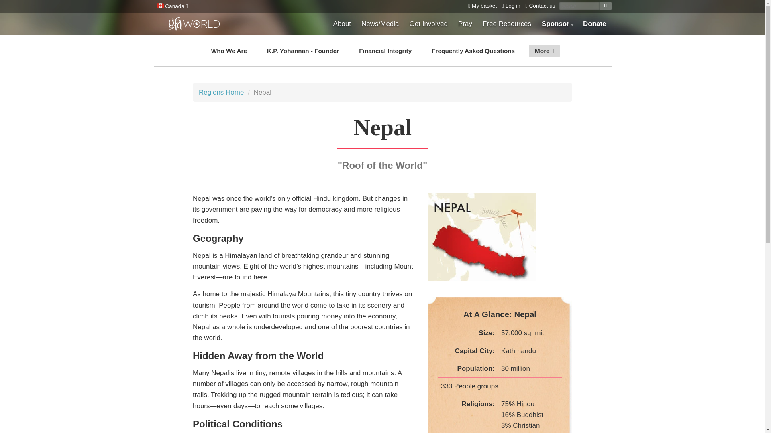  I want to click on Pray, so click(465, 24).